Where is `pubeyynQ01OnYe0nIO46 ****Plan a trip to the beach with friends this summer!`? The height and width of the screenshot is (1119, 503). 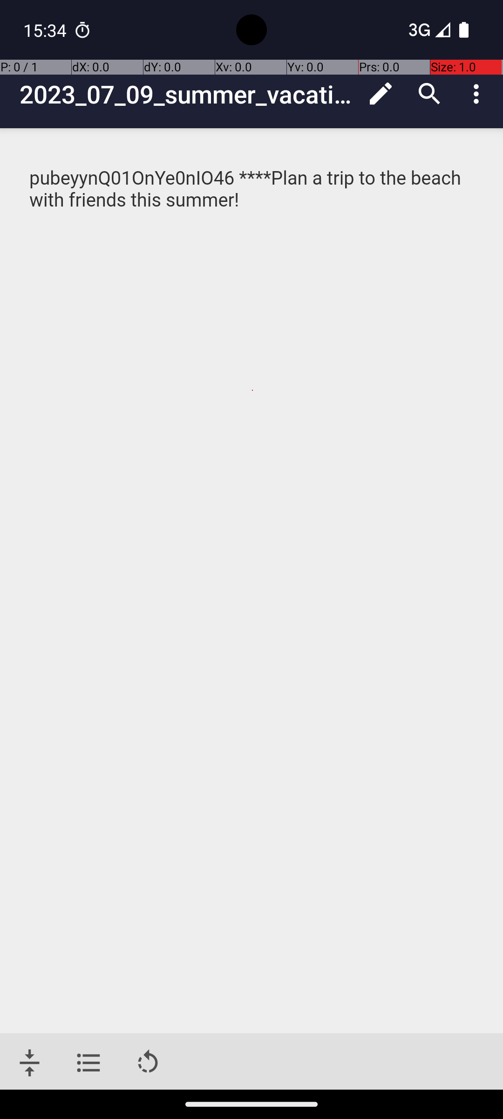 pubeyynQ01OnYe0nIO46 ****Plan a trip to the beach with friends this summer! is located at coordinates (252, 189).